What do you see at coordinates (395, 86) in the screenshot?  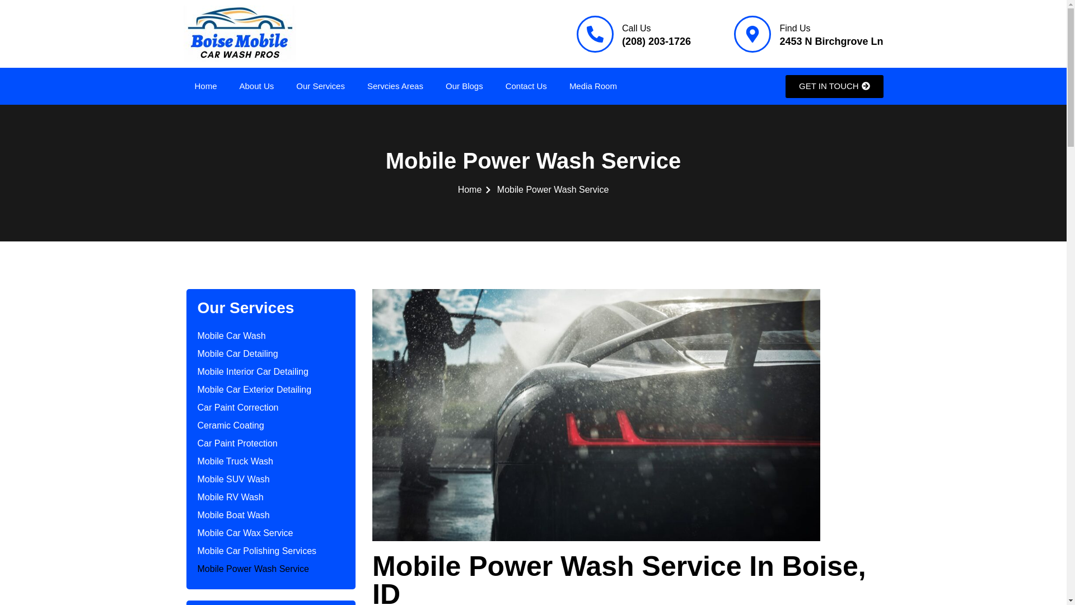 I see `Servcies Areas` at bounding box center [395, 86].